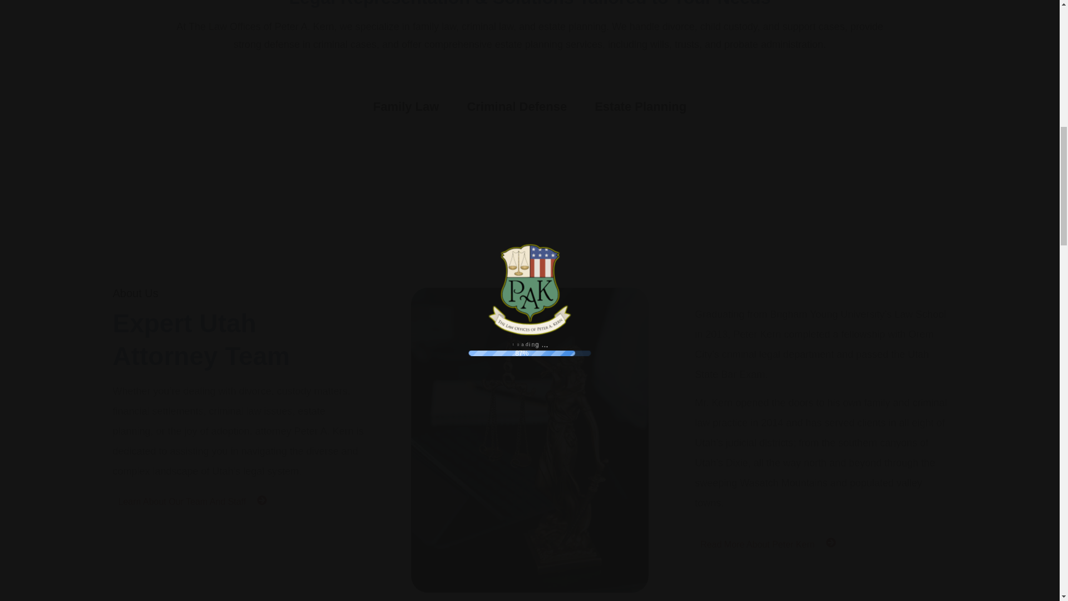  I want to click on Read More About Peter Kern, so click(757, 544).